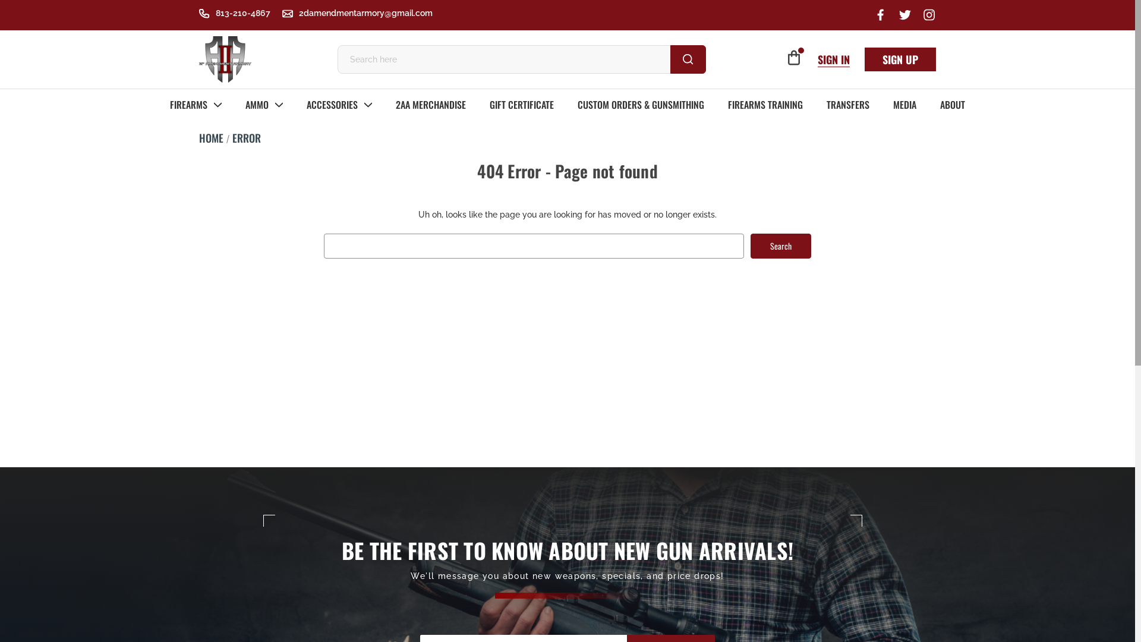  What do you see at coordinates (358, 14) in the screenshot?
I see `2damendmentarmory@gmail.com` at bounding box center [358, 14].